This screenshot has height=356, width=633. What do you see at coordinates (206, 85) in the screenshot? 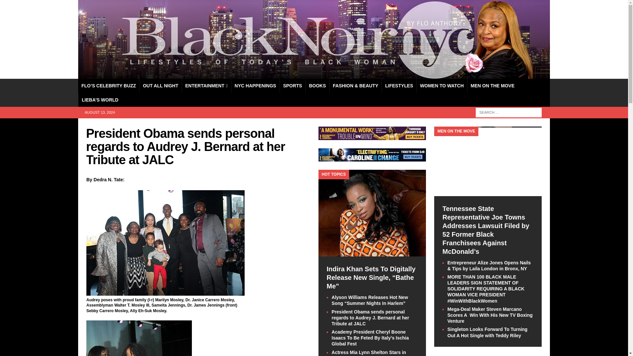
I see `ENTERTAINMENT` at bounding box center [206, 85].